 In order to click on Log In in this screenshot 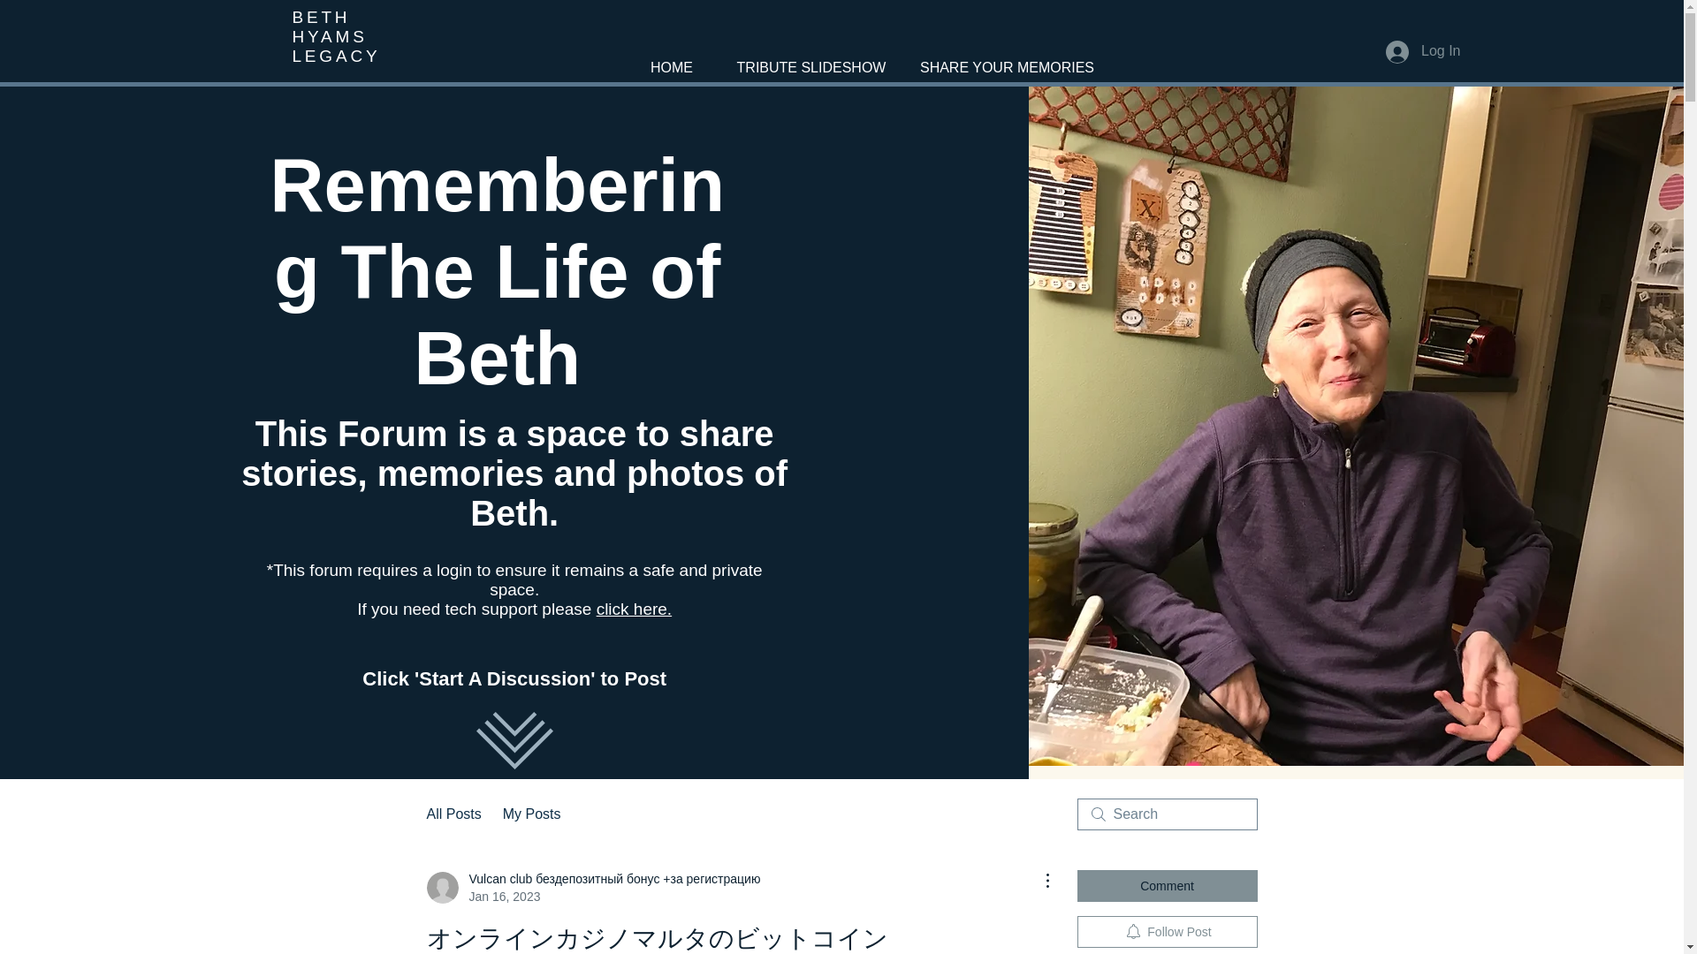, I will do `click(1423, 51)`.